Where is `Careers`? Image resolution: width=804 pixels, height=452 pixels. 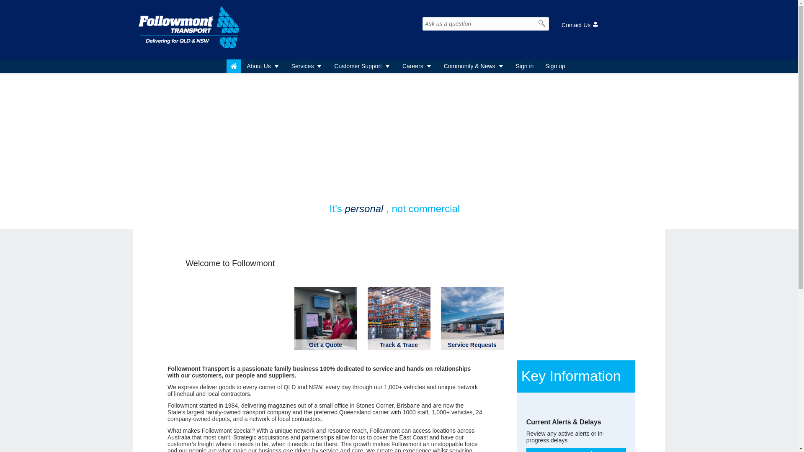 Careers is located at coordinates (417, 66).